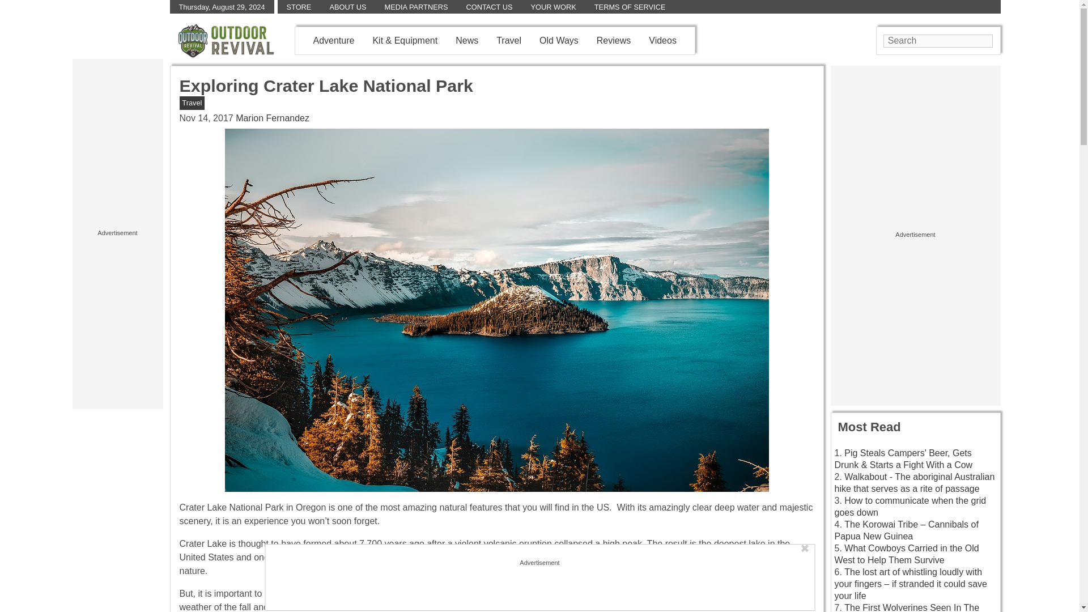 This screenshot has height=612, width=1088. Describe the element at coordinates (553, 7) in the screenshot. I see `YOUR WORK` at that location.